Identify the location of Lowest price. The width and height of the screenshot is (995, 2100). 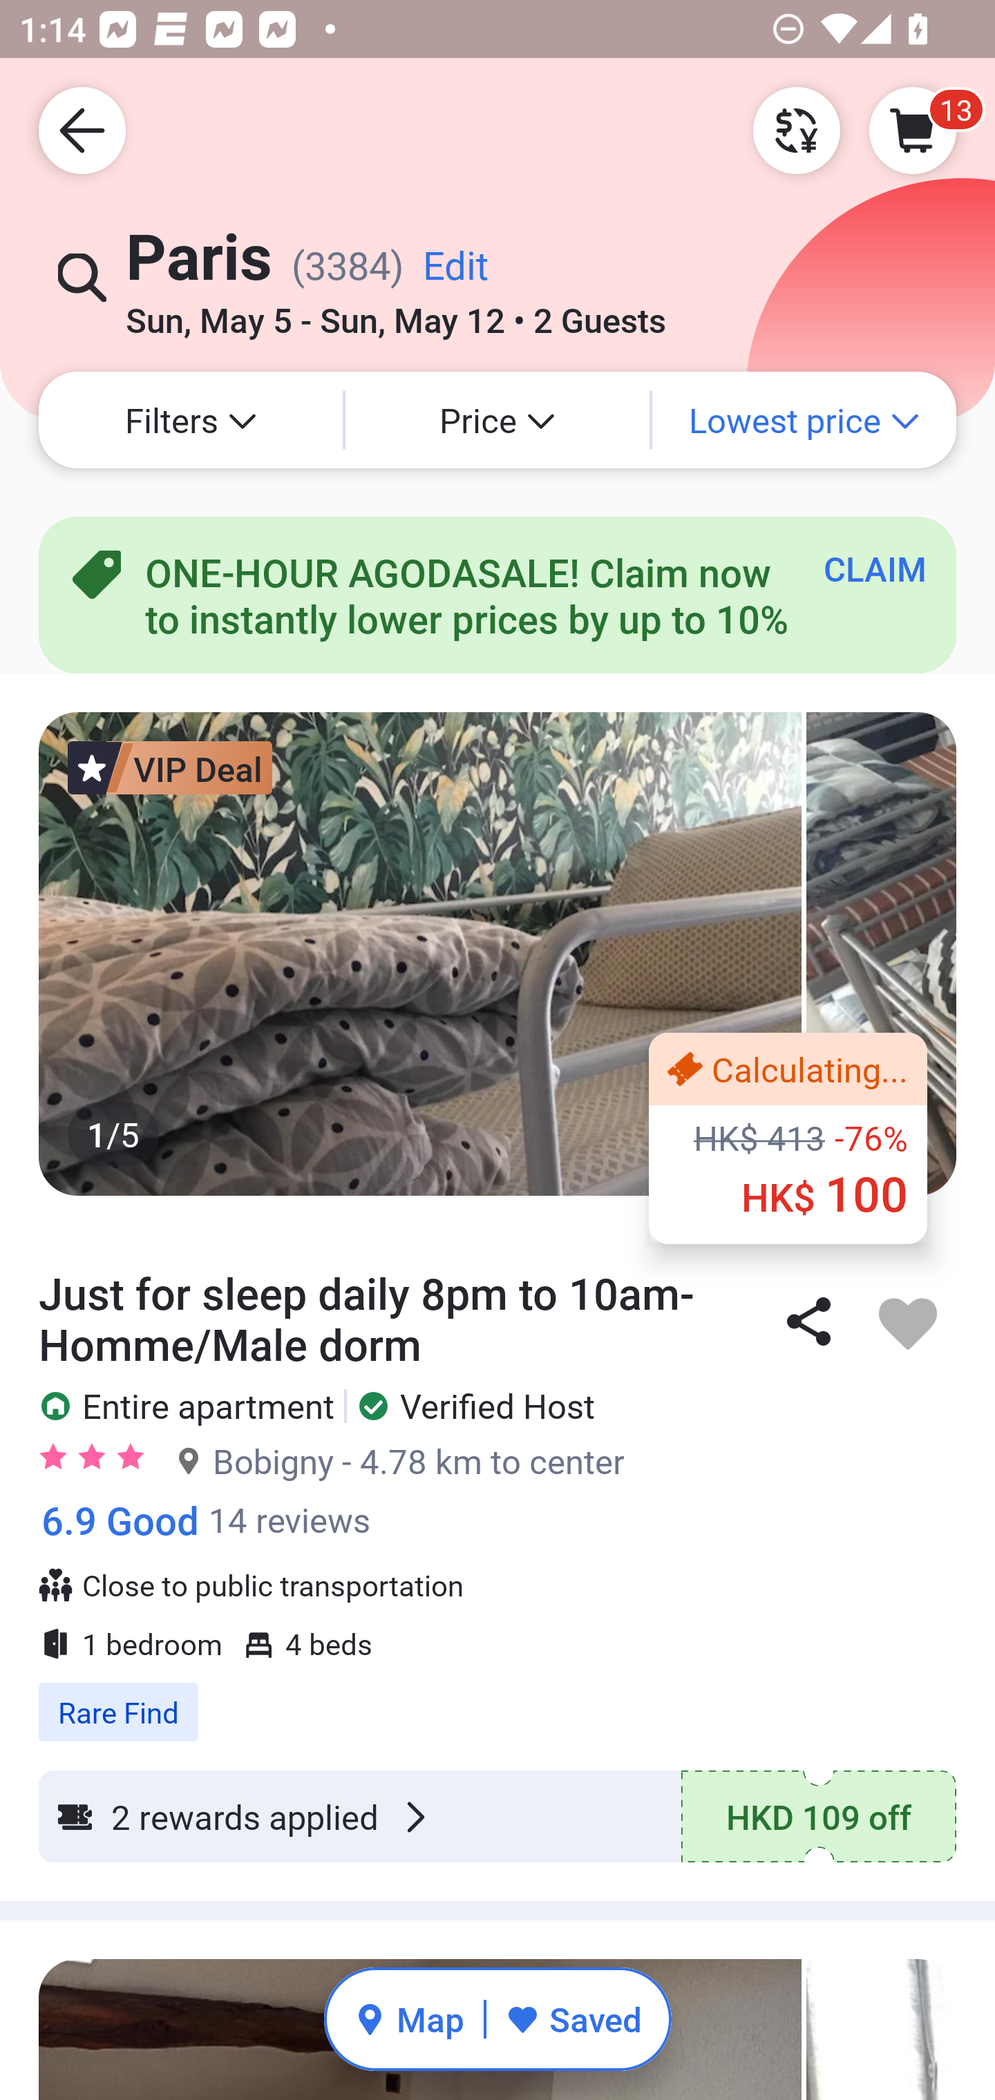
(804, 420).